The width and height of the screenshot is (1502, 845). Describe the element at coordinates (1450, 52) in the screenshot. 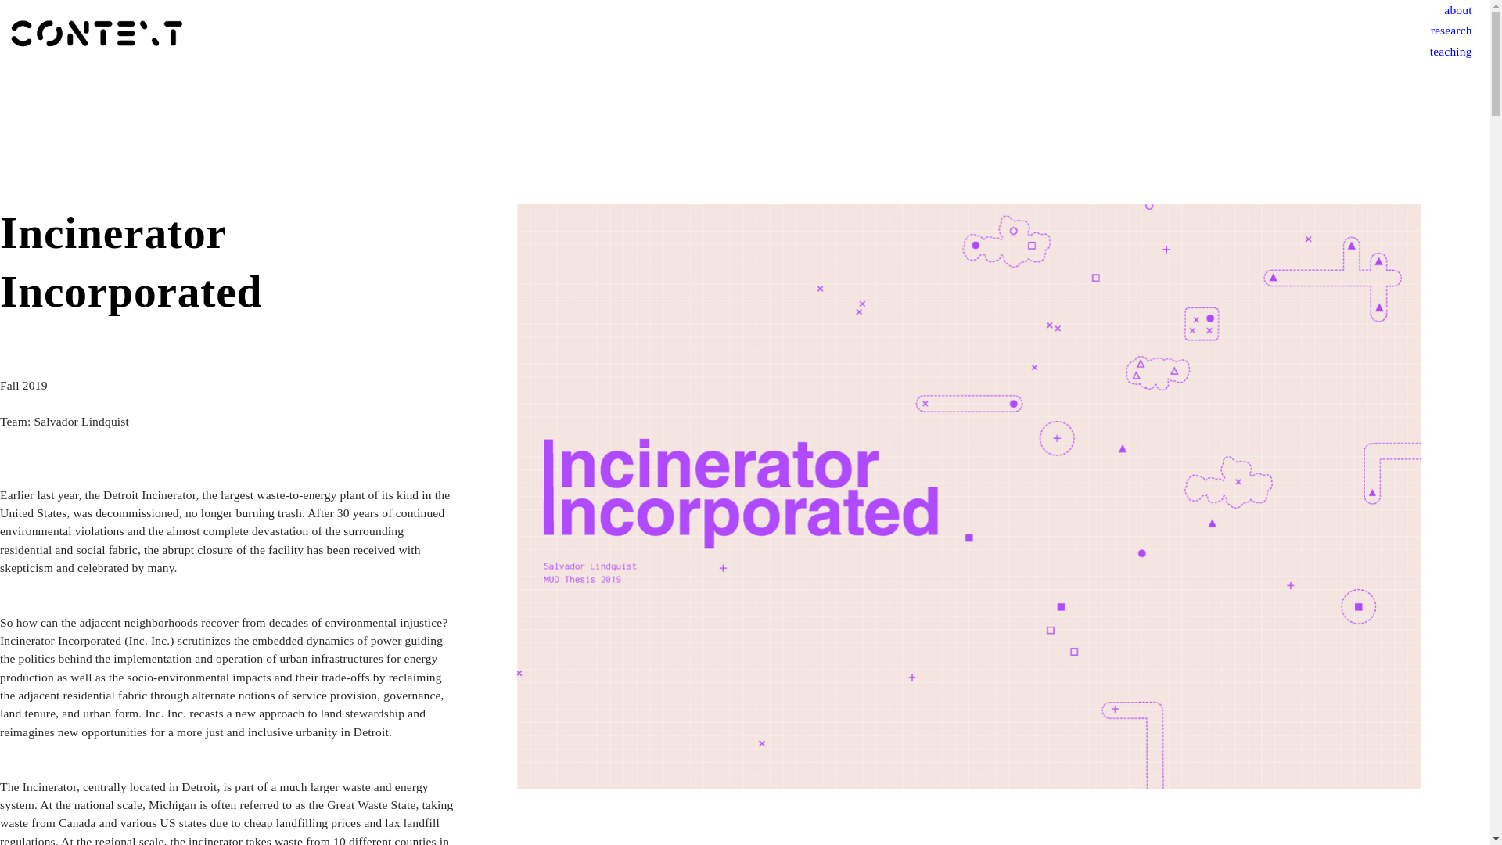

I see `teaching` at that location.